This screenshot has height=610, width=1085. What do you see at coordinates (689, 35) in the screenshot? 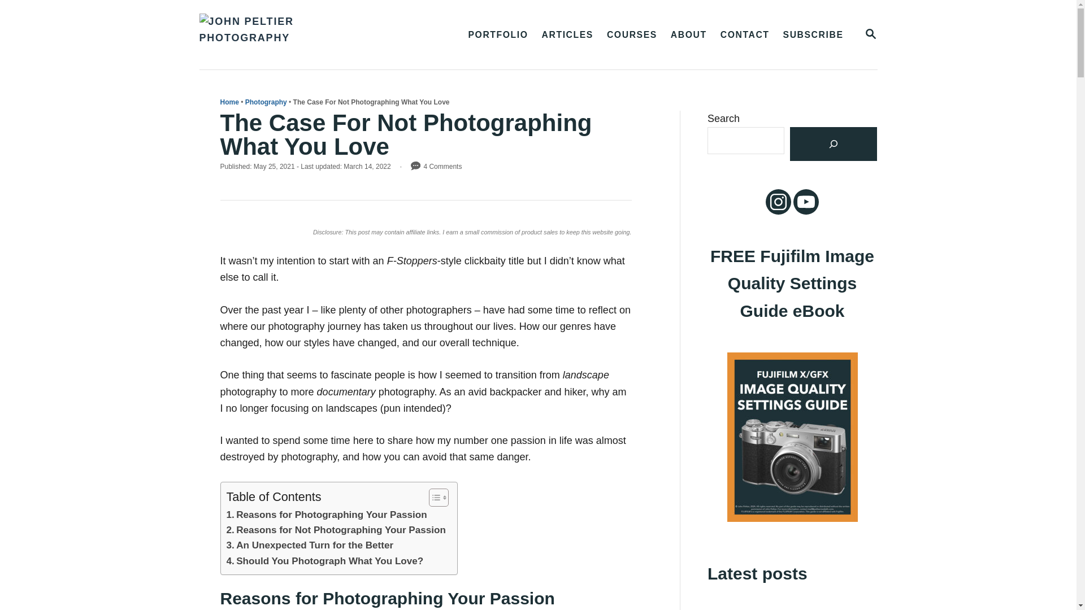
I see `ABOUT` at bounding box center [689, 35].